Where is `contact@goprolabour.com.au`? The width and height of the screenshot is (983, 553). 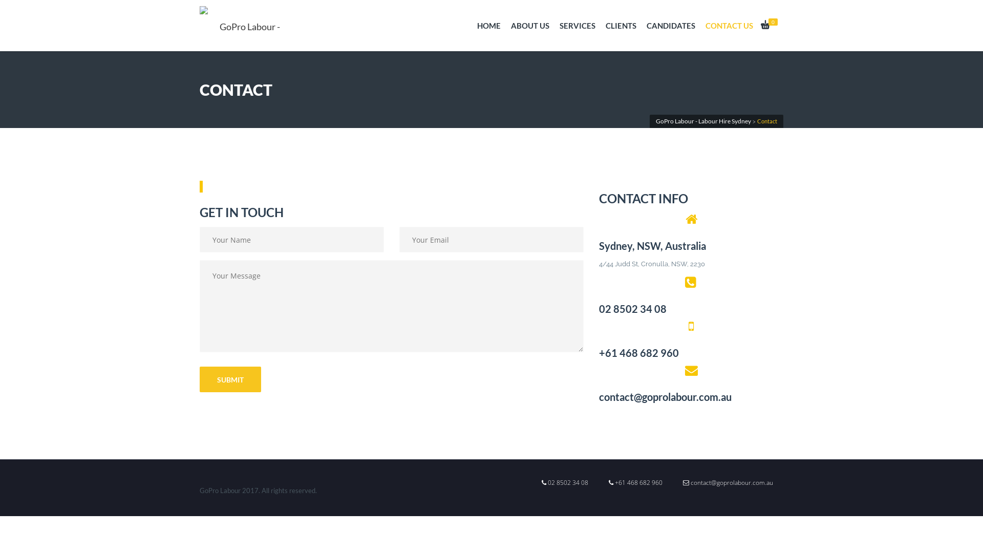 contact@goprolabour.com.au is located at coordinates (728, 483).